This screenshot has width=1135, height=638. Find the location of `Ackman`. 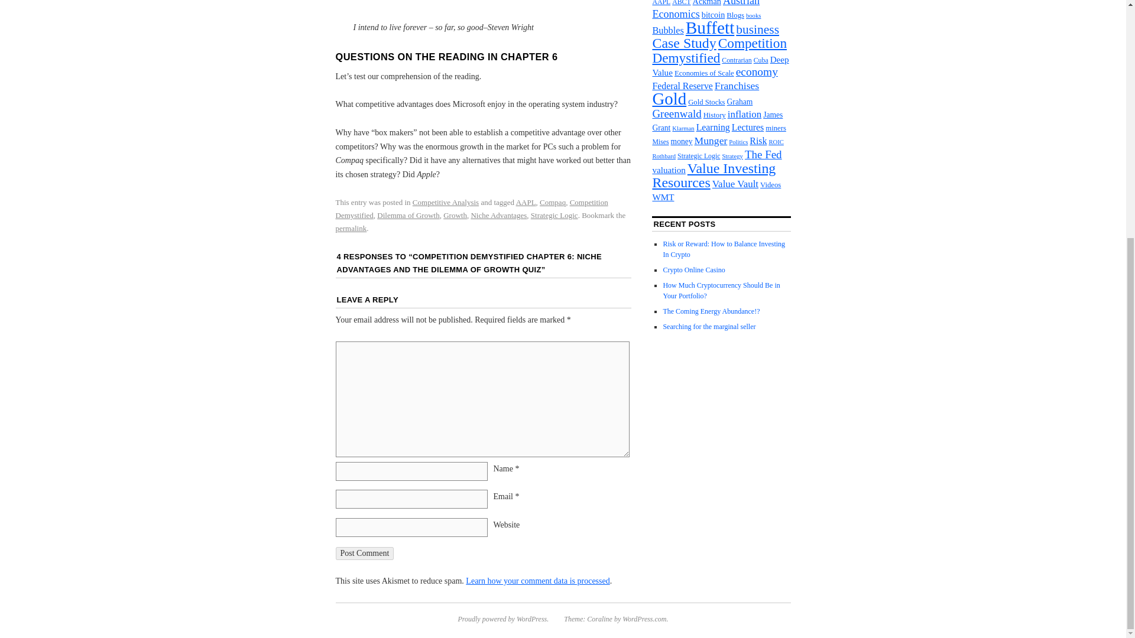

Ackman is located at coordinates (706, 2).